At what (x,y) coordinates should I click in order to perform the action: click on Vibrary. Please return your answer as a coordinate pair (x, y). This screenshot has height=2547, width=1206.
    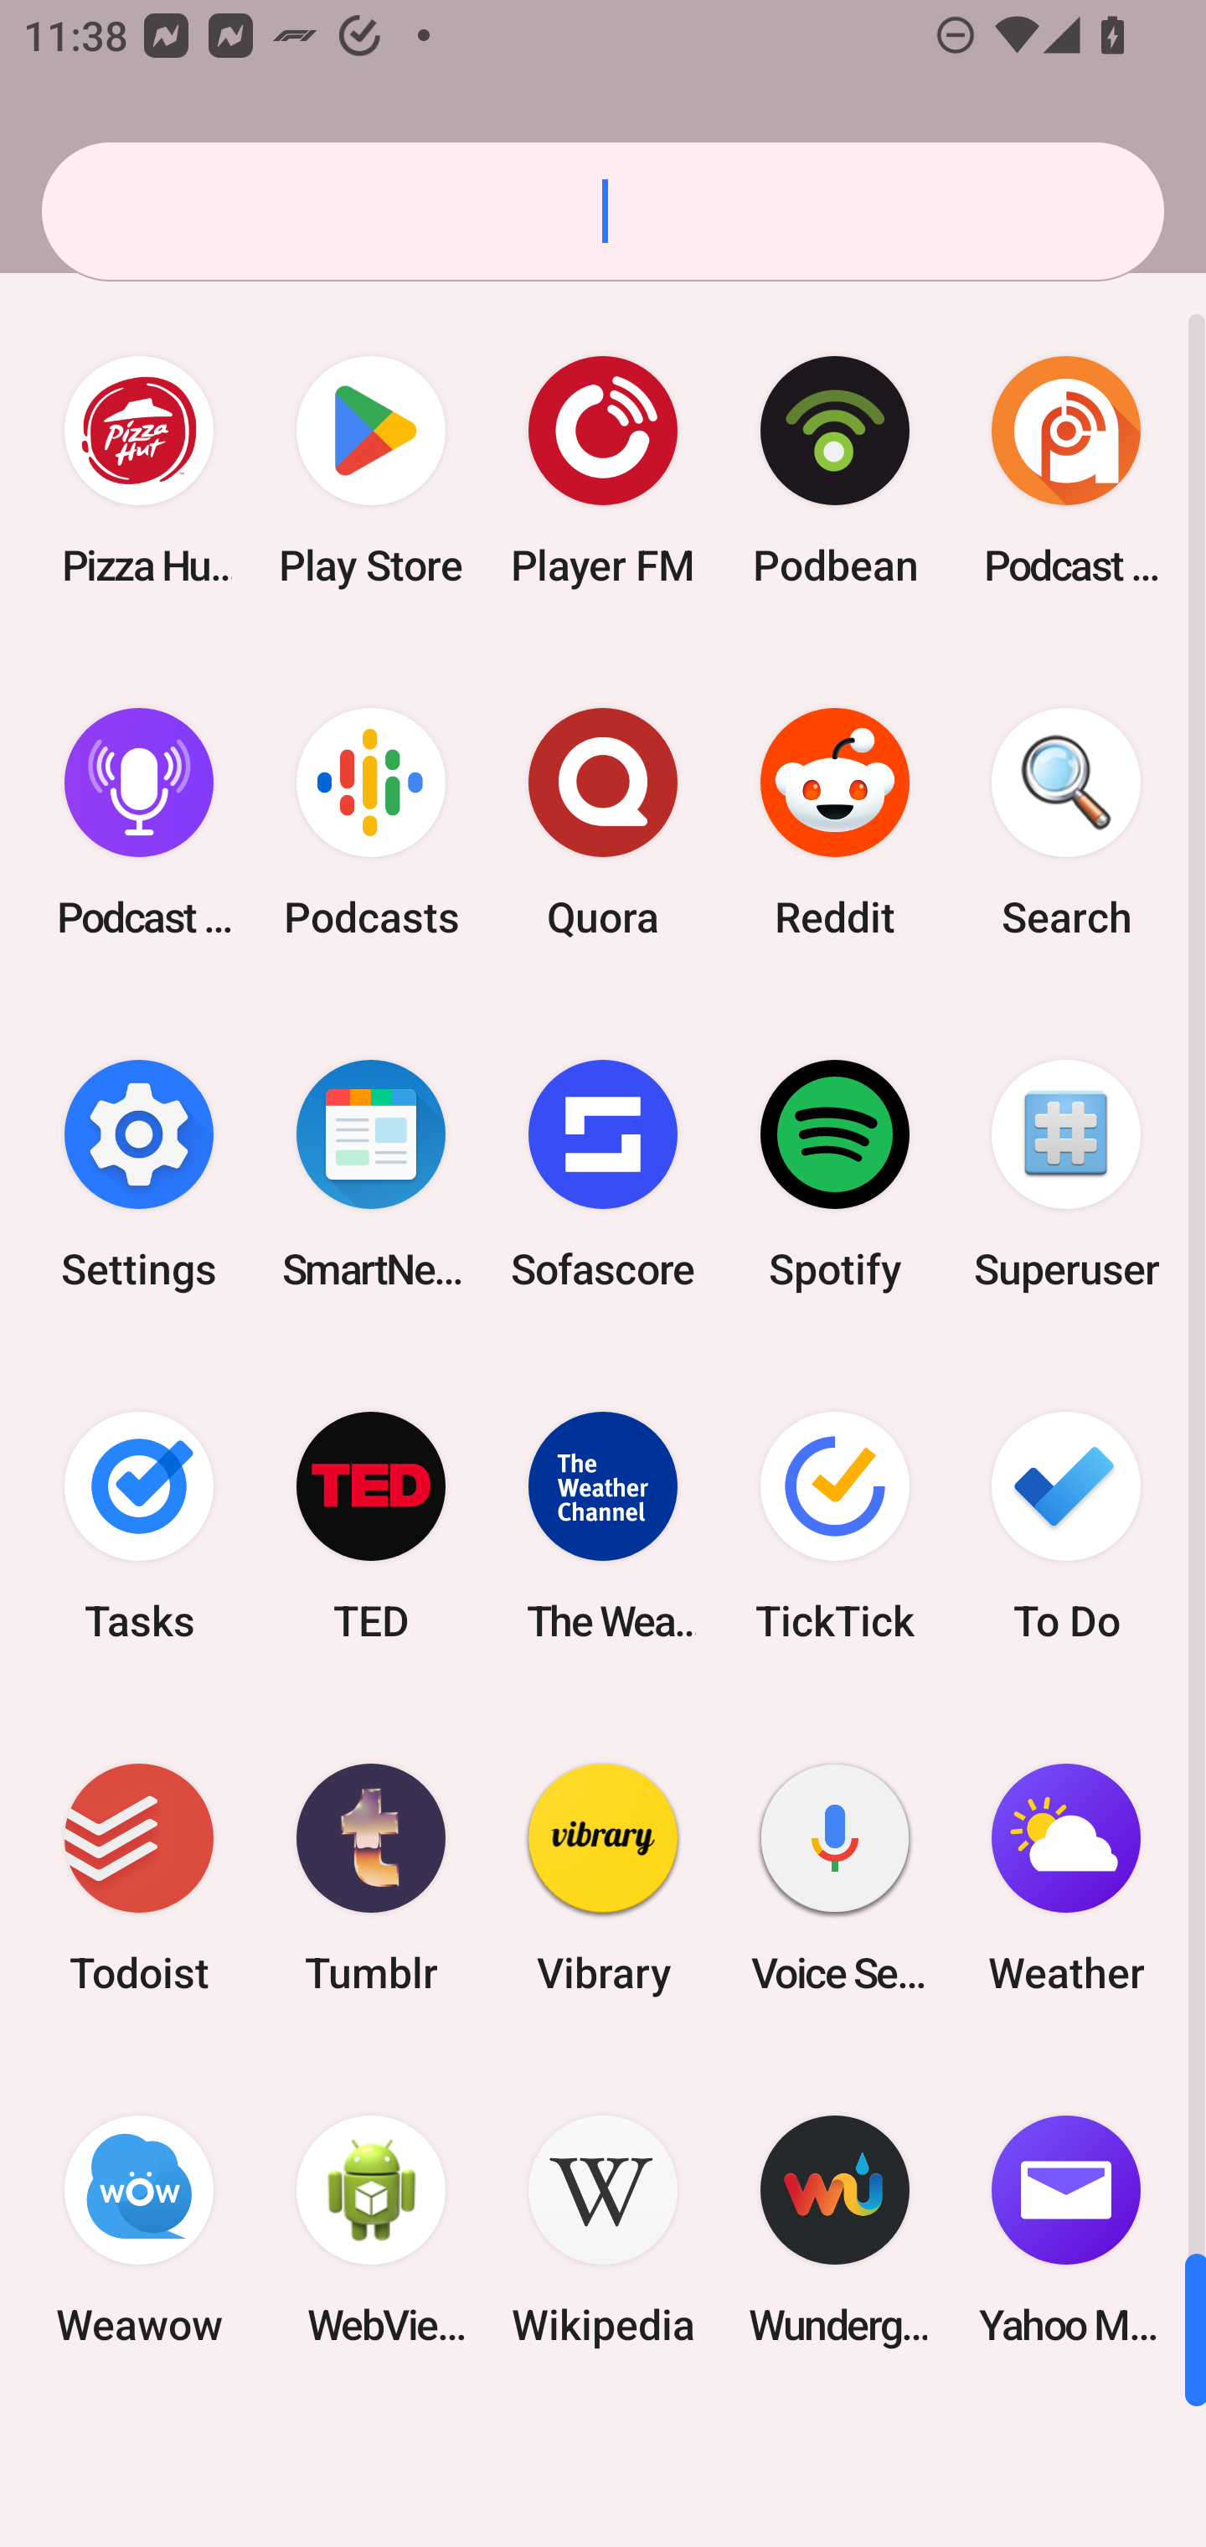
    Looking at the image, I should click on (603, 1878).